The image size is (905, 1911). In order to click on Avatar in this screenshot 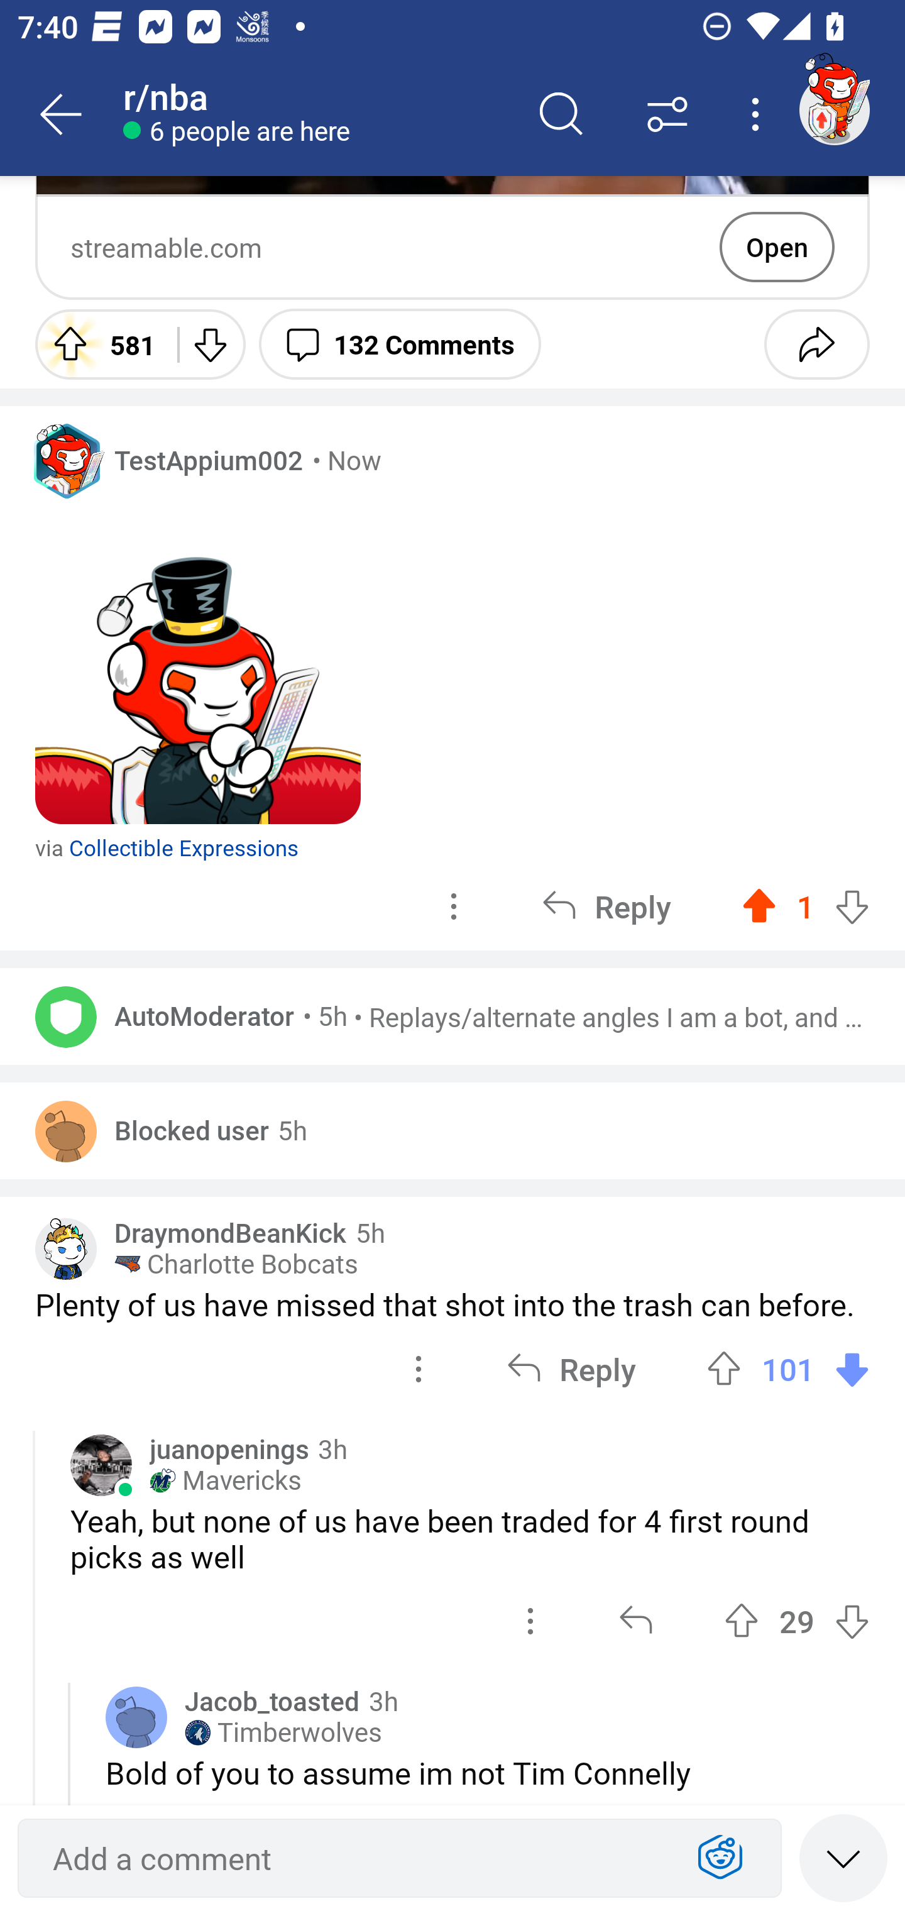, I will do `click(66, 1132)`.